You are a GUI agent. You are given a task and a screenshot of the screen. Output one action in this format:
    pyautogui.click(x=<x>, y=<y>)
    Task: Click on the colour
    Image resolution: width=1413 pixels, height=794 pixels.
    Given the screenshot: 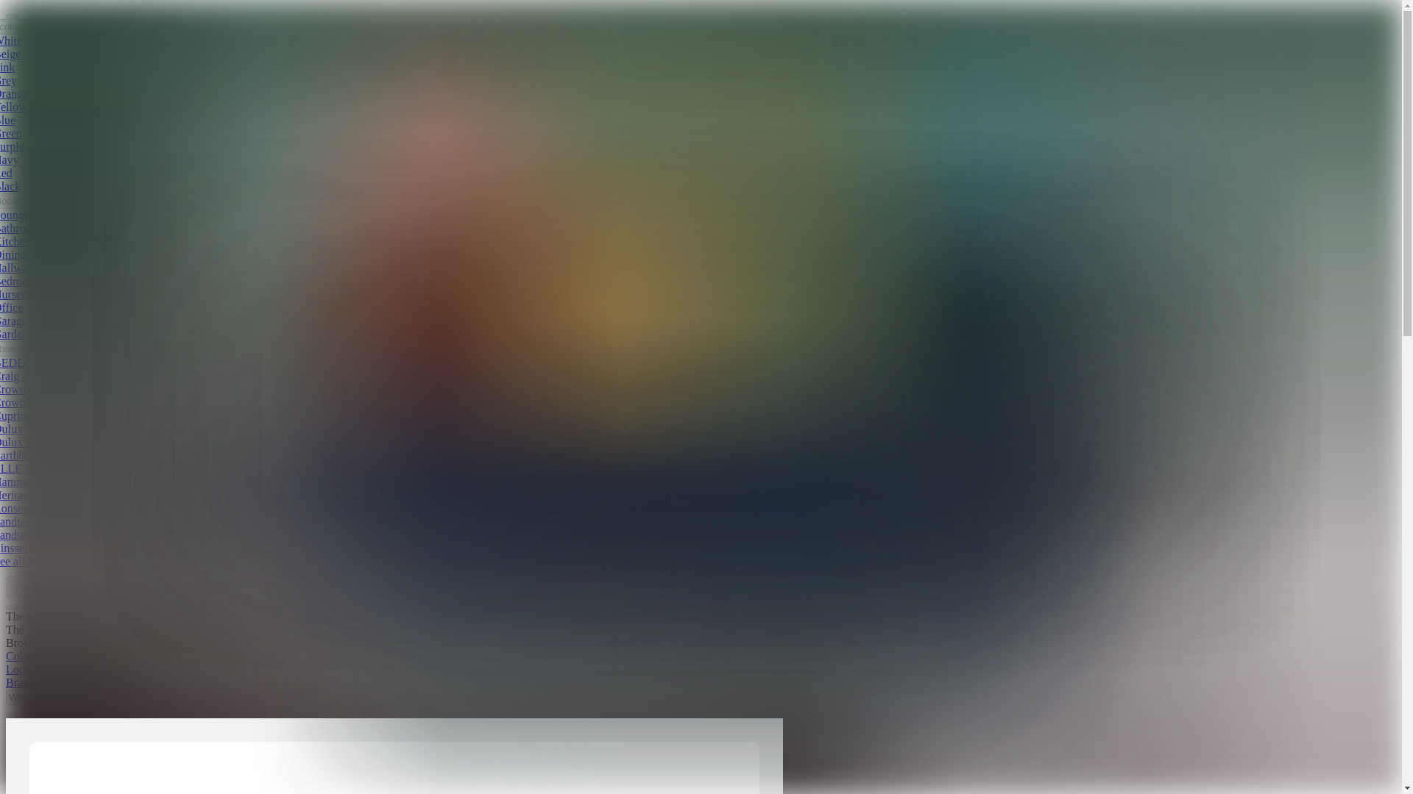 What is the action you would take?
    pyautogui.click(x=15, y=26)
    